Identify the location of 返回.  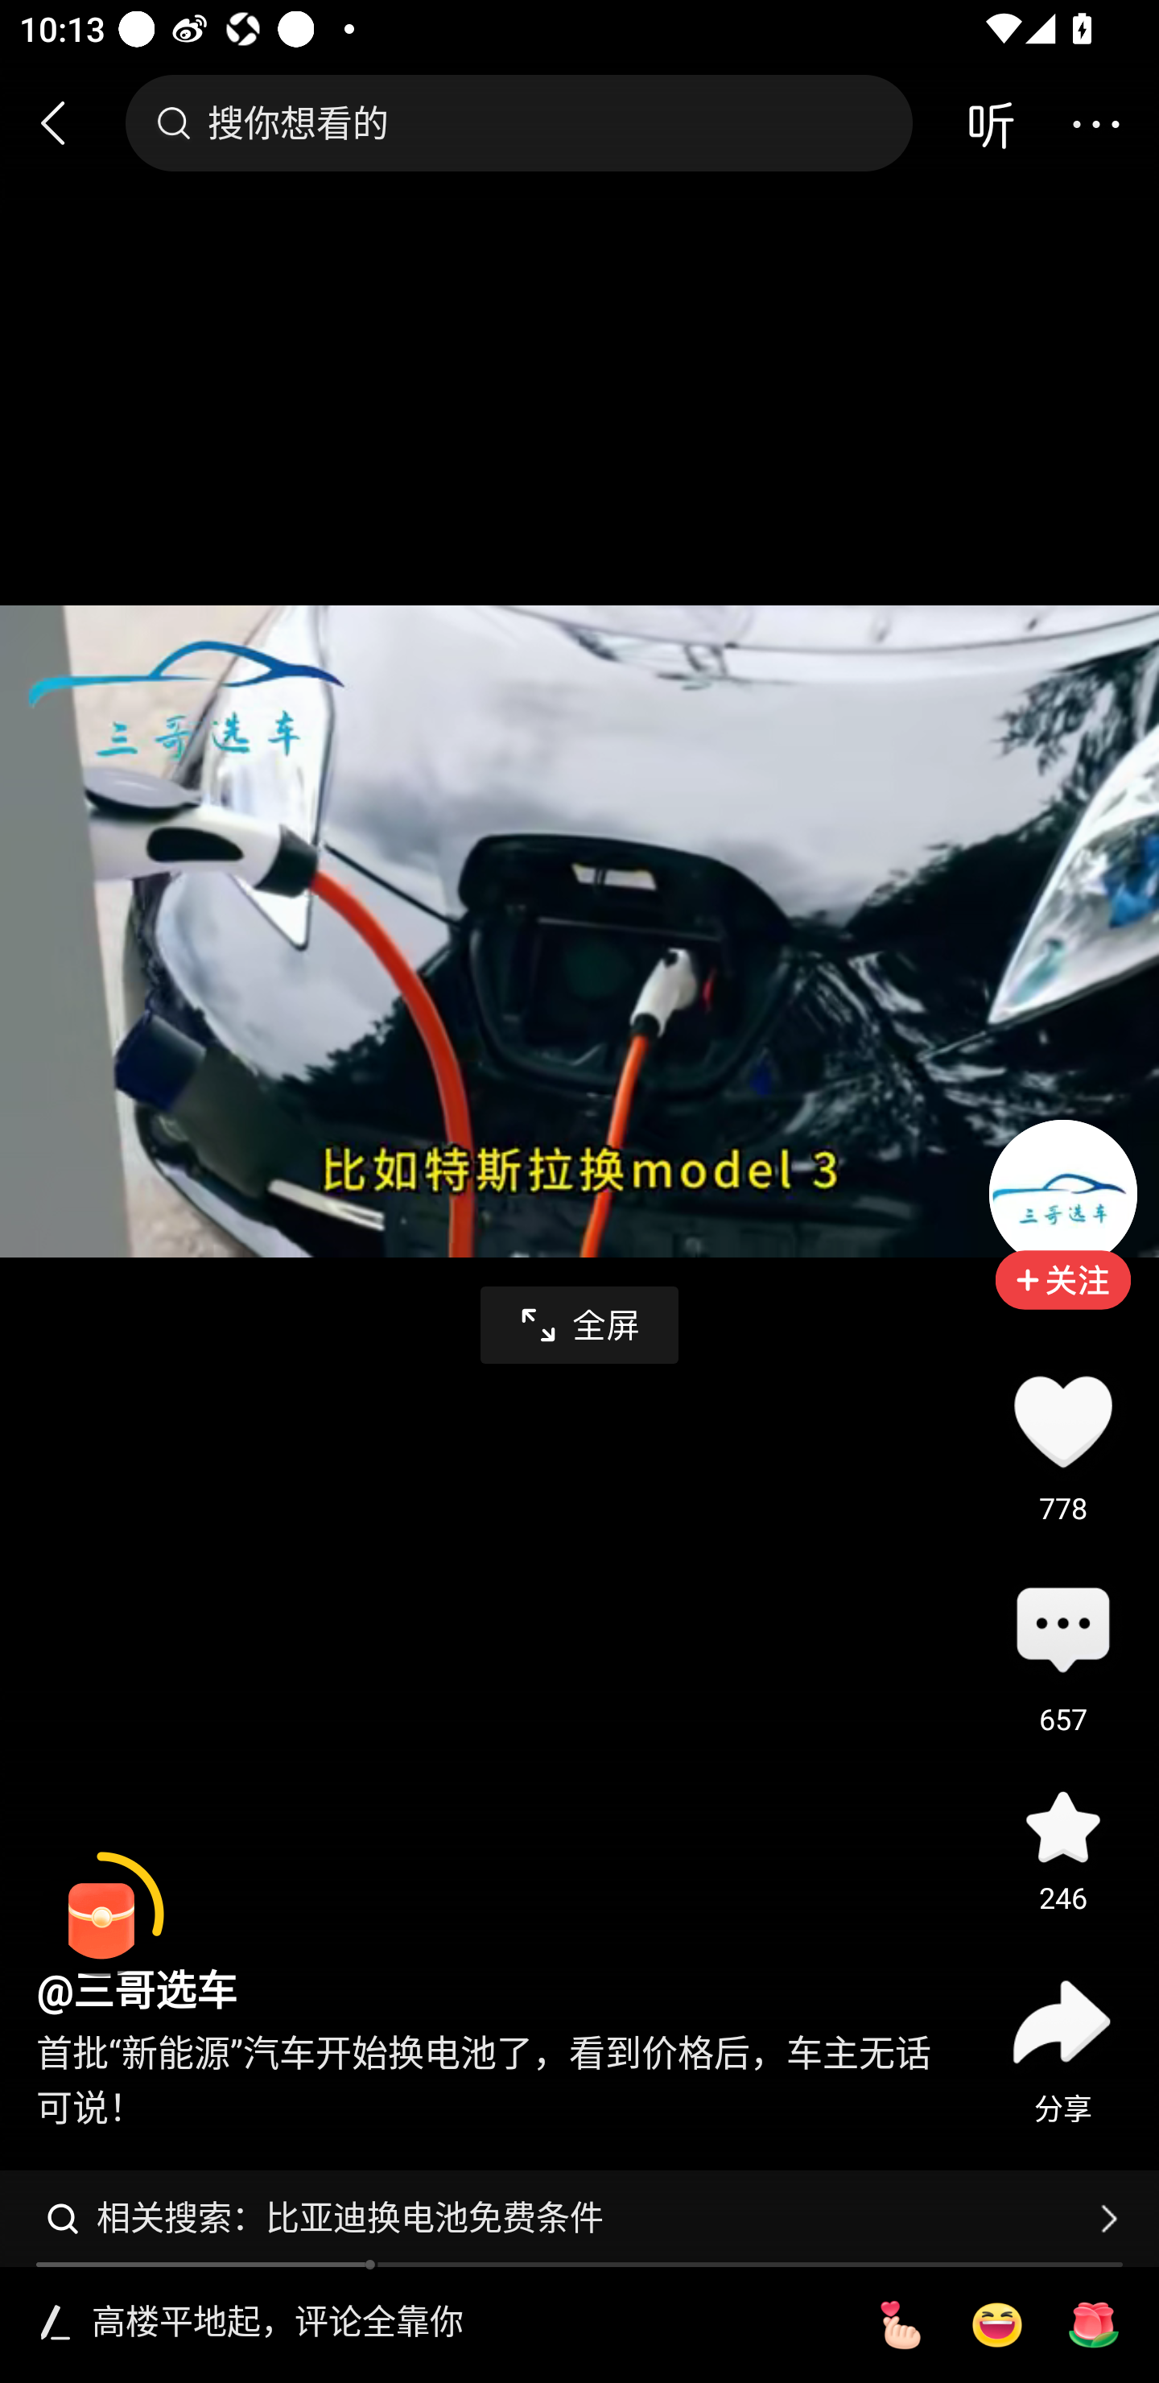
(65, 122).